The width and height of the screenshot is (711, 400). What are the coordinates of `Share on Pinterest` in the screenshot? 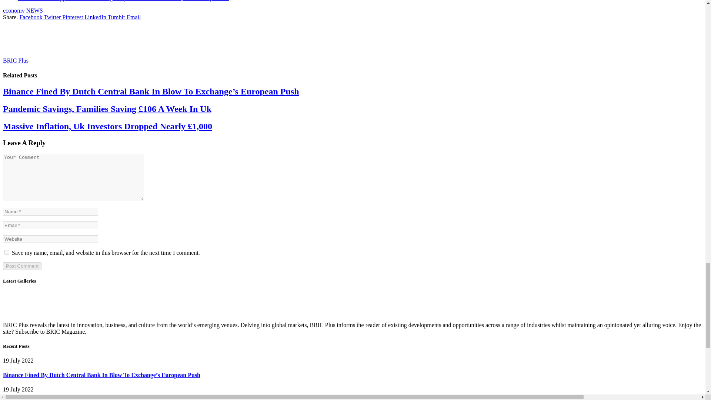 It's located at (73, 17).